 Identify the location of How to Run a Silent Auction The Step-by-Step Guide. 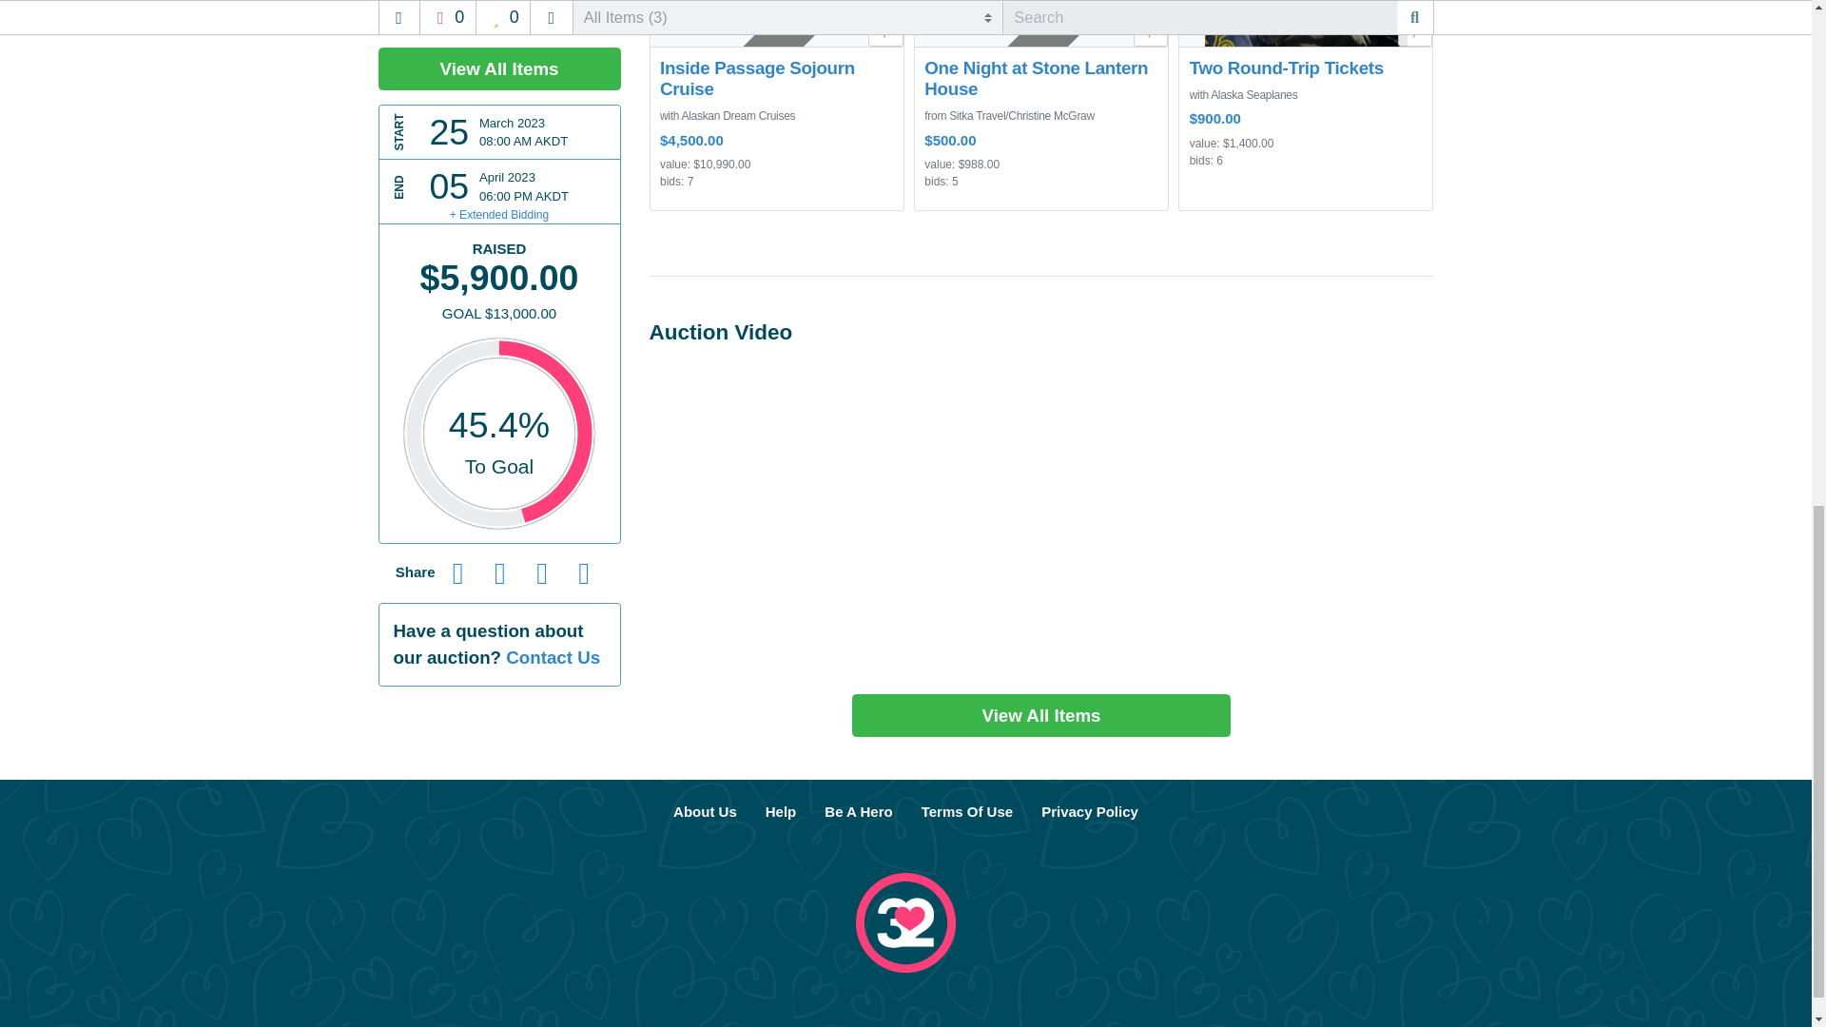
(858, 811).